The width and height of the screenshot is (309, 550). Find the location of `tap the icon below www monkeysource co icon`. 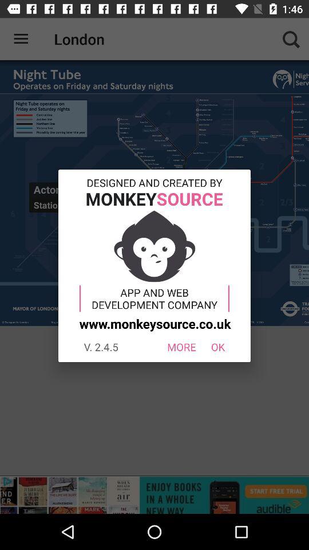

tap the icon below www monkeysource co icon is located at coordinates (217, 347).